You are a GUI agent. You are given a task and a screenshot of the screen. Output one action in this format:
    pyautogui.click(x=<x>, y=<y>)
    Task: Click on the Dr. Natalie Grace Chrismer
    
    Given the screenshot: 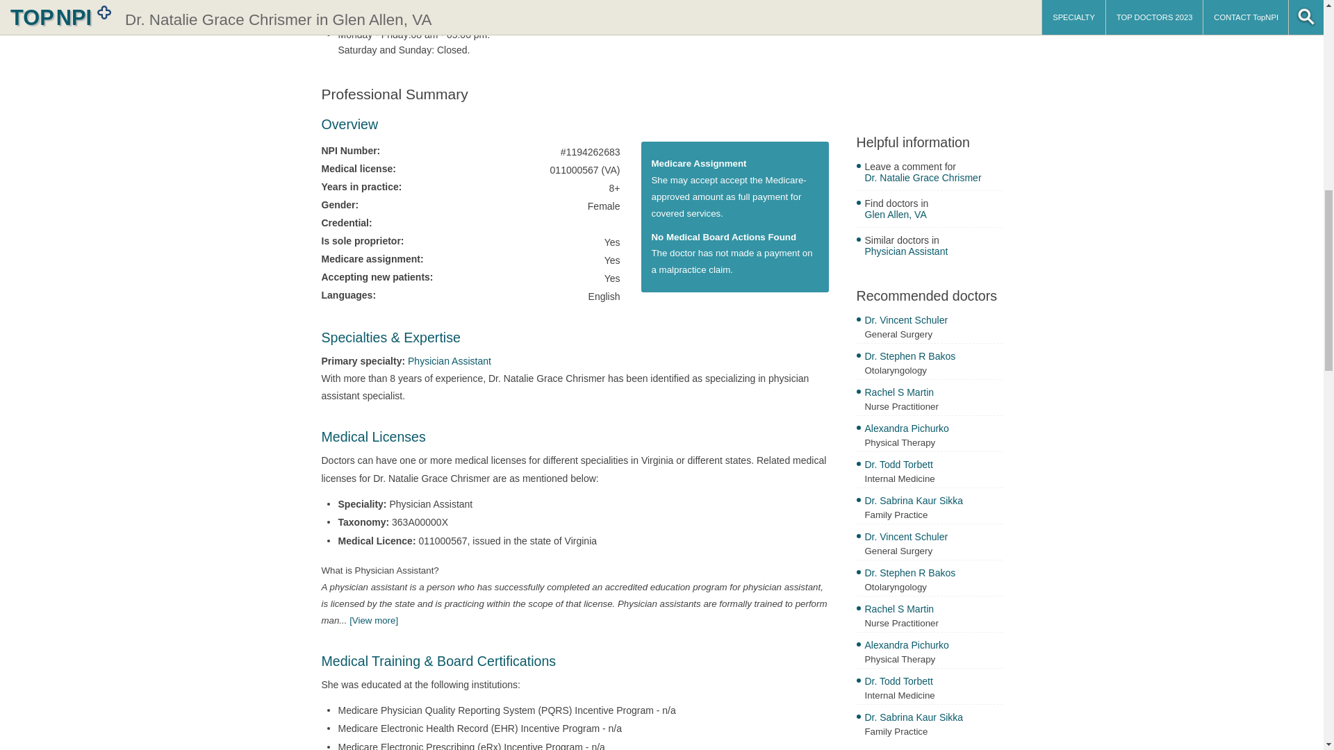 What is the action you would take?
    pyautogui.click(x=932, y=179)
    